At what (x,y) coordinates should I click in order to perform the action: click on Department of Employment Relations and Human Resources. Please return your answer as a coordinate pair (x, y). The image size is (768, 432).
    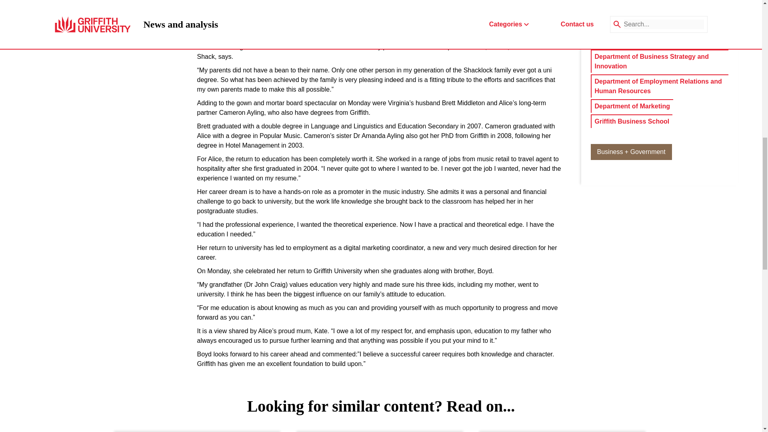
    Looking at the image, I should click on (442, 24).